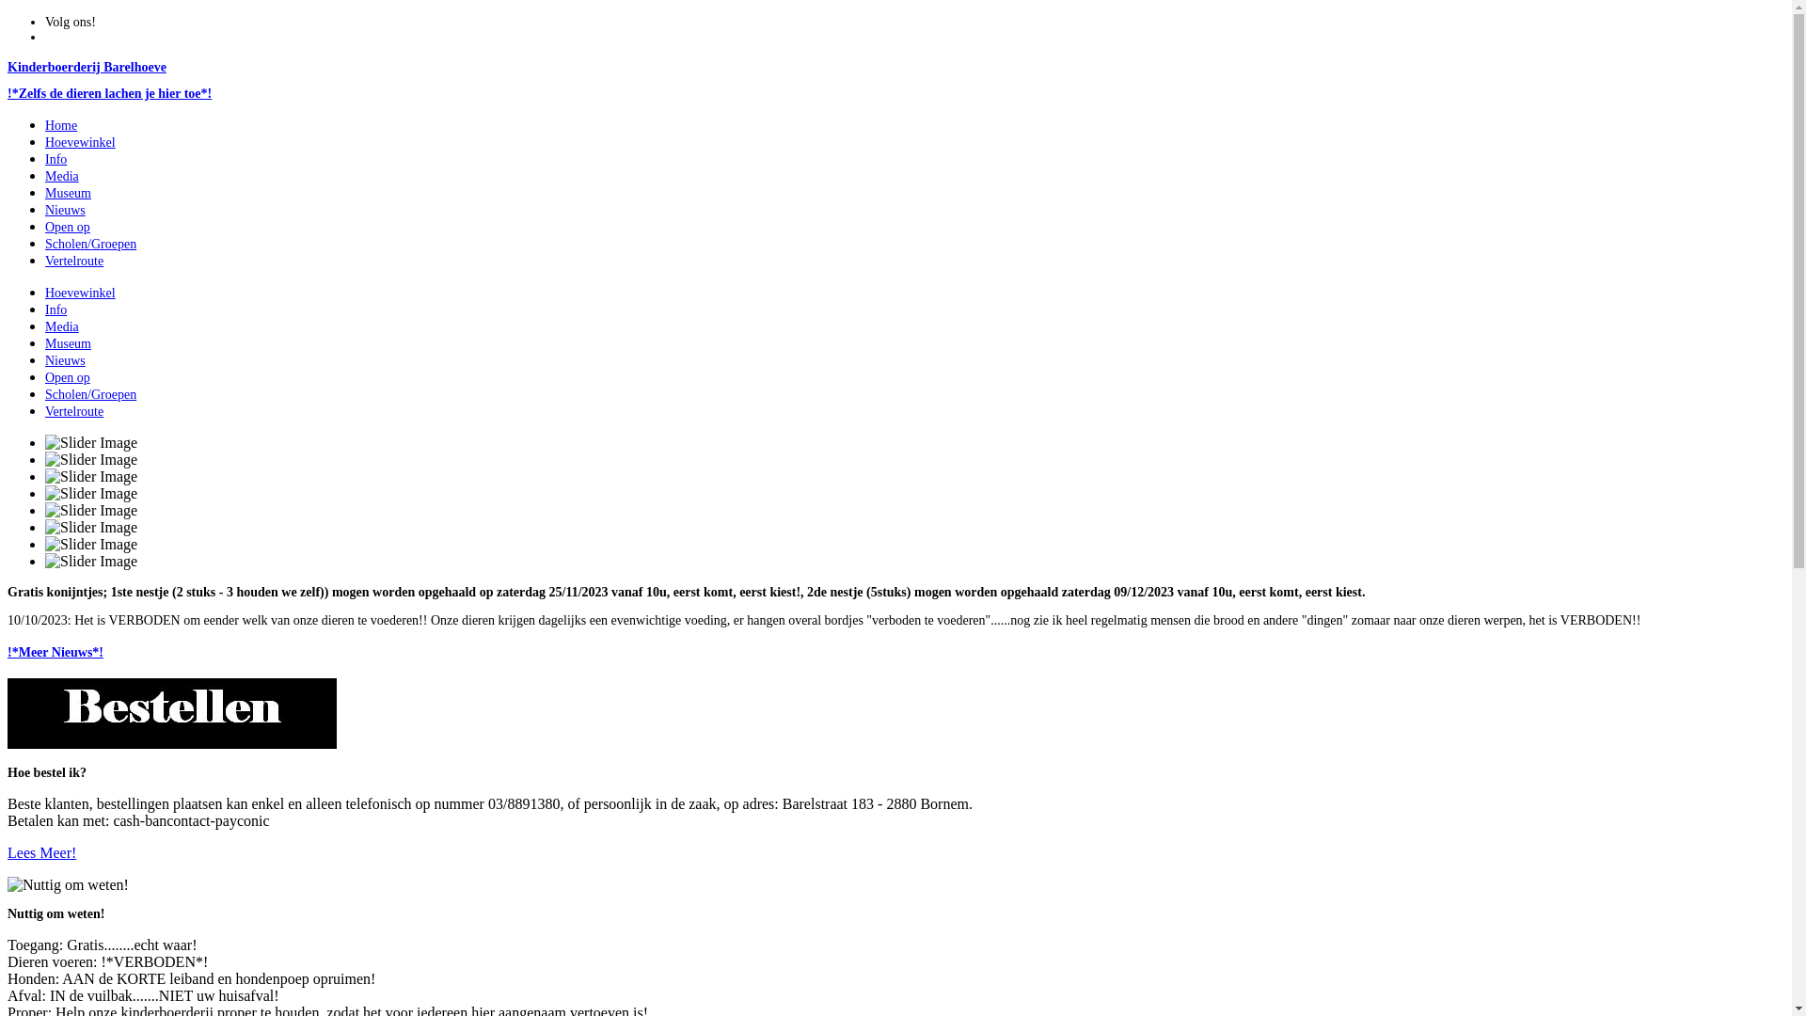  What do you see at coordinates (68, 378) in the screenshot?
I see `Open op` at bounding box center [68, 378].